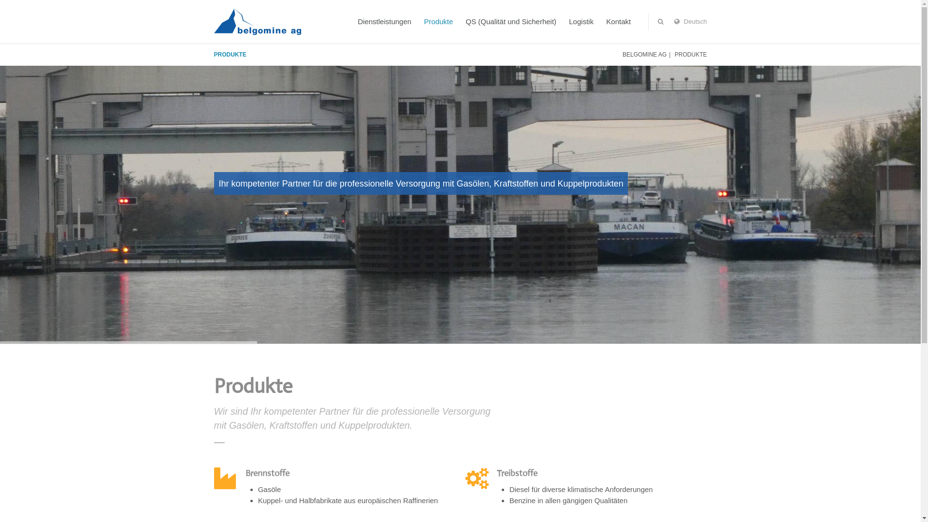  Describe the element at coordinates (257, 22) in the screenshot. I see `Startseite` at that location.